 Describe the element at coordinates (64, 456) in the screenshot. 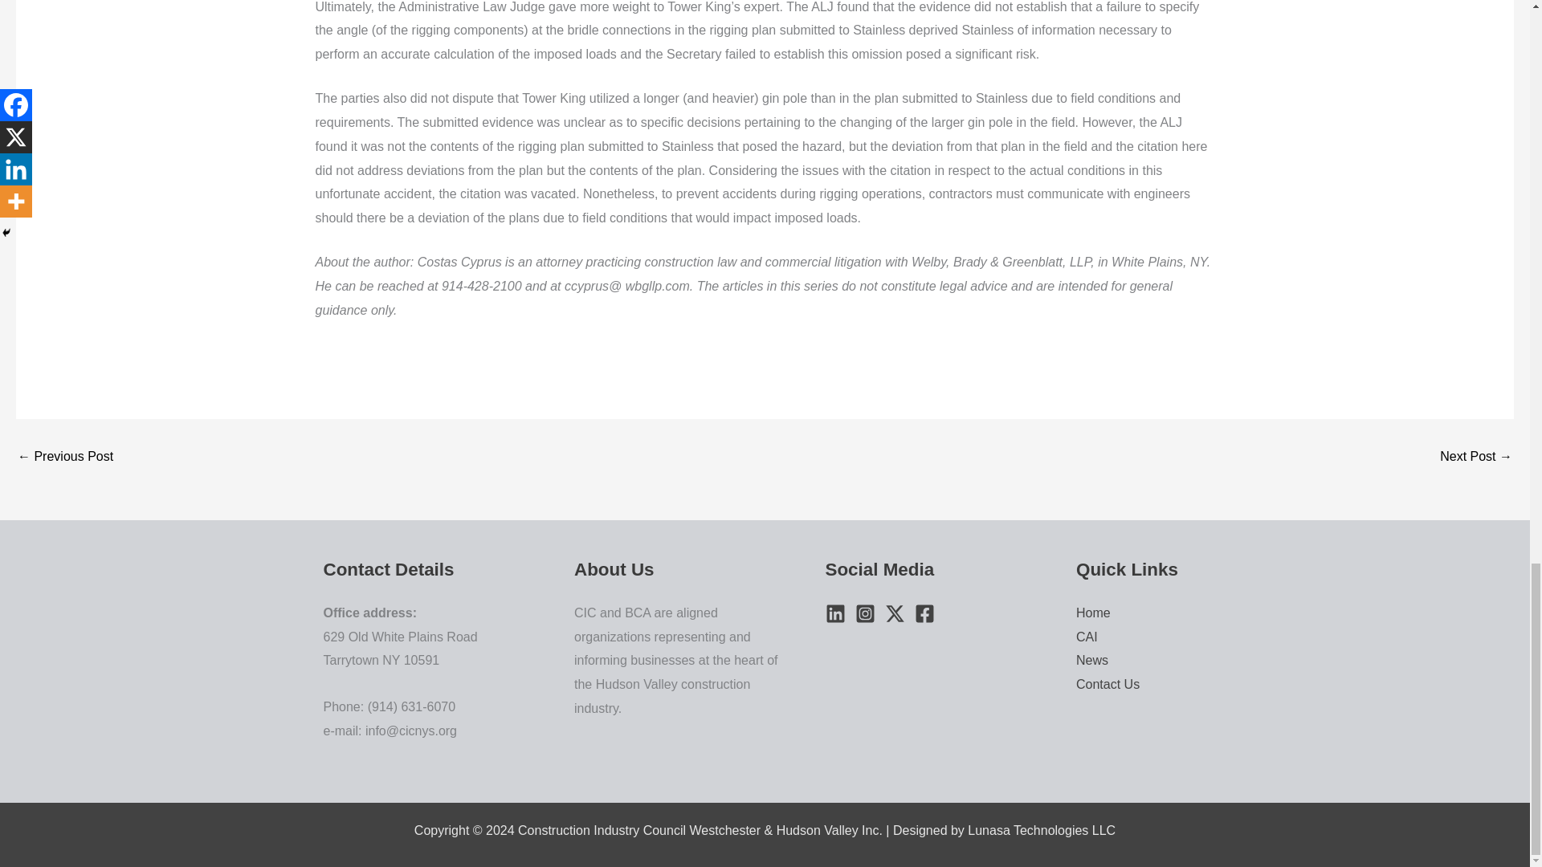

I see `Annual CIC NYSDOT Region 8 Construction Safety Seminar` at that location.